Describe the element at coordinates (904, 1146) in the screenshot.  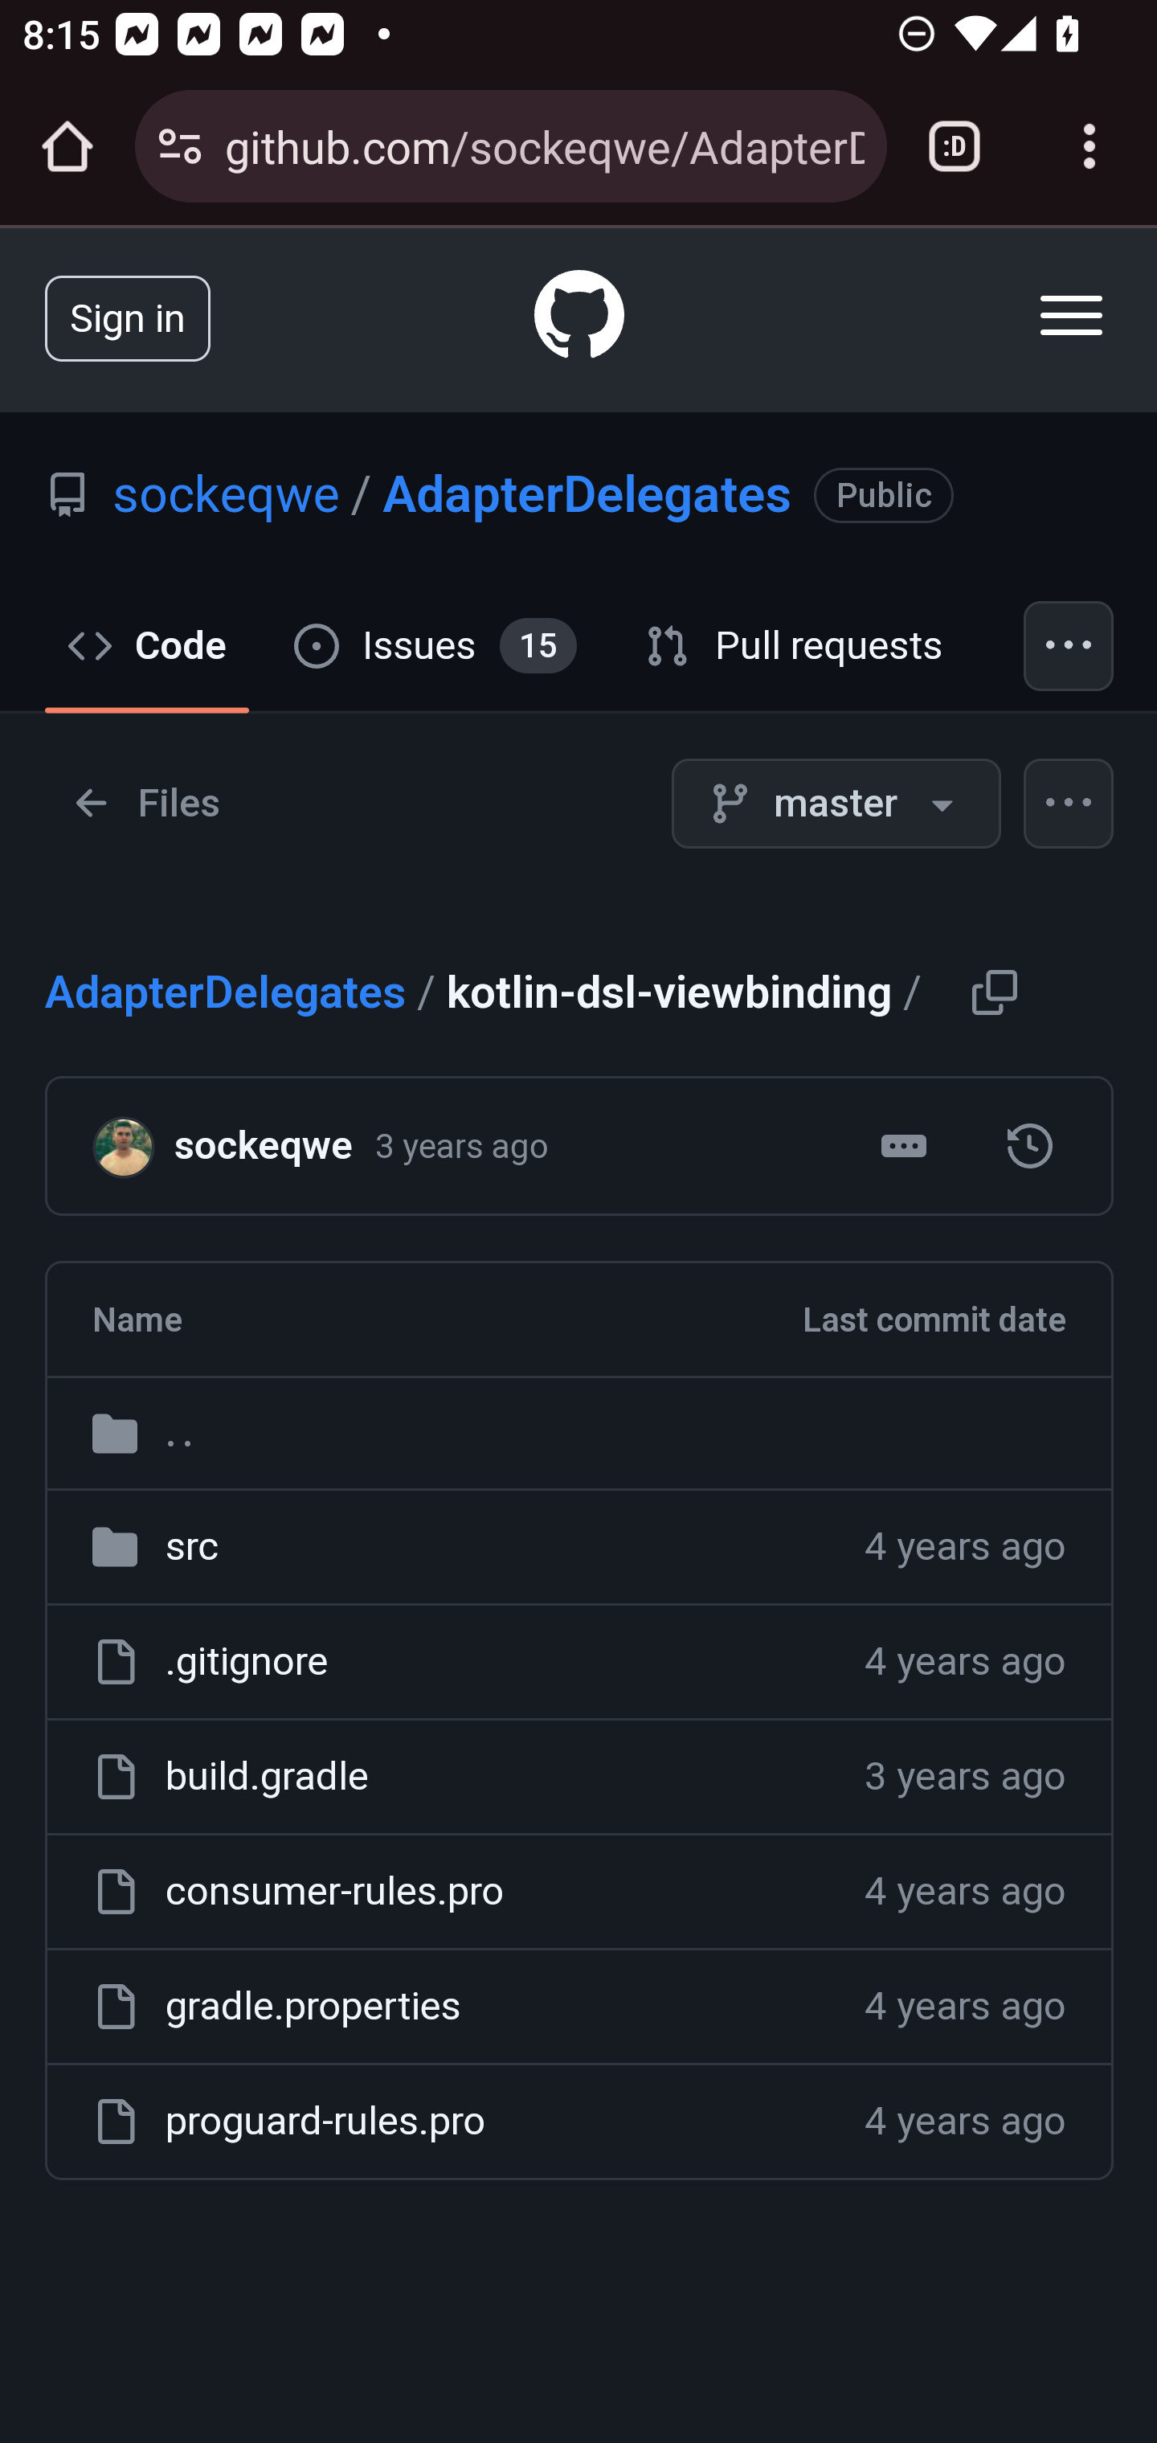
I see `Open commit details` at that location.